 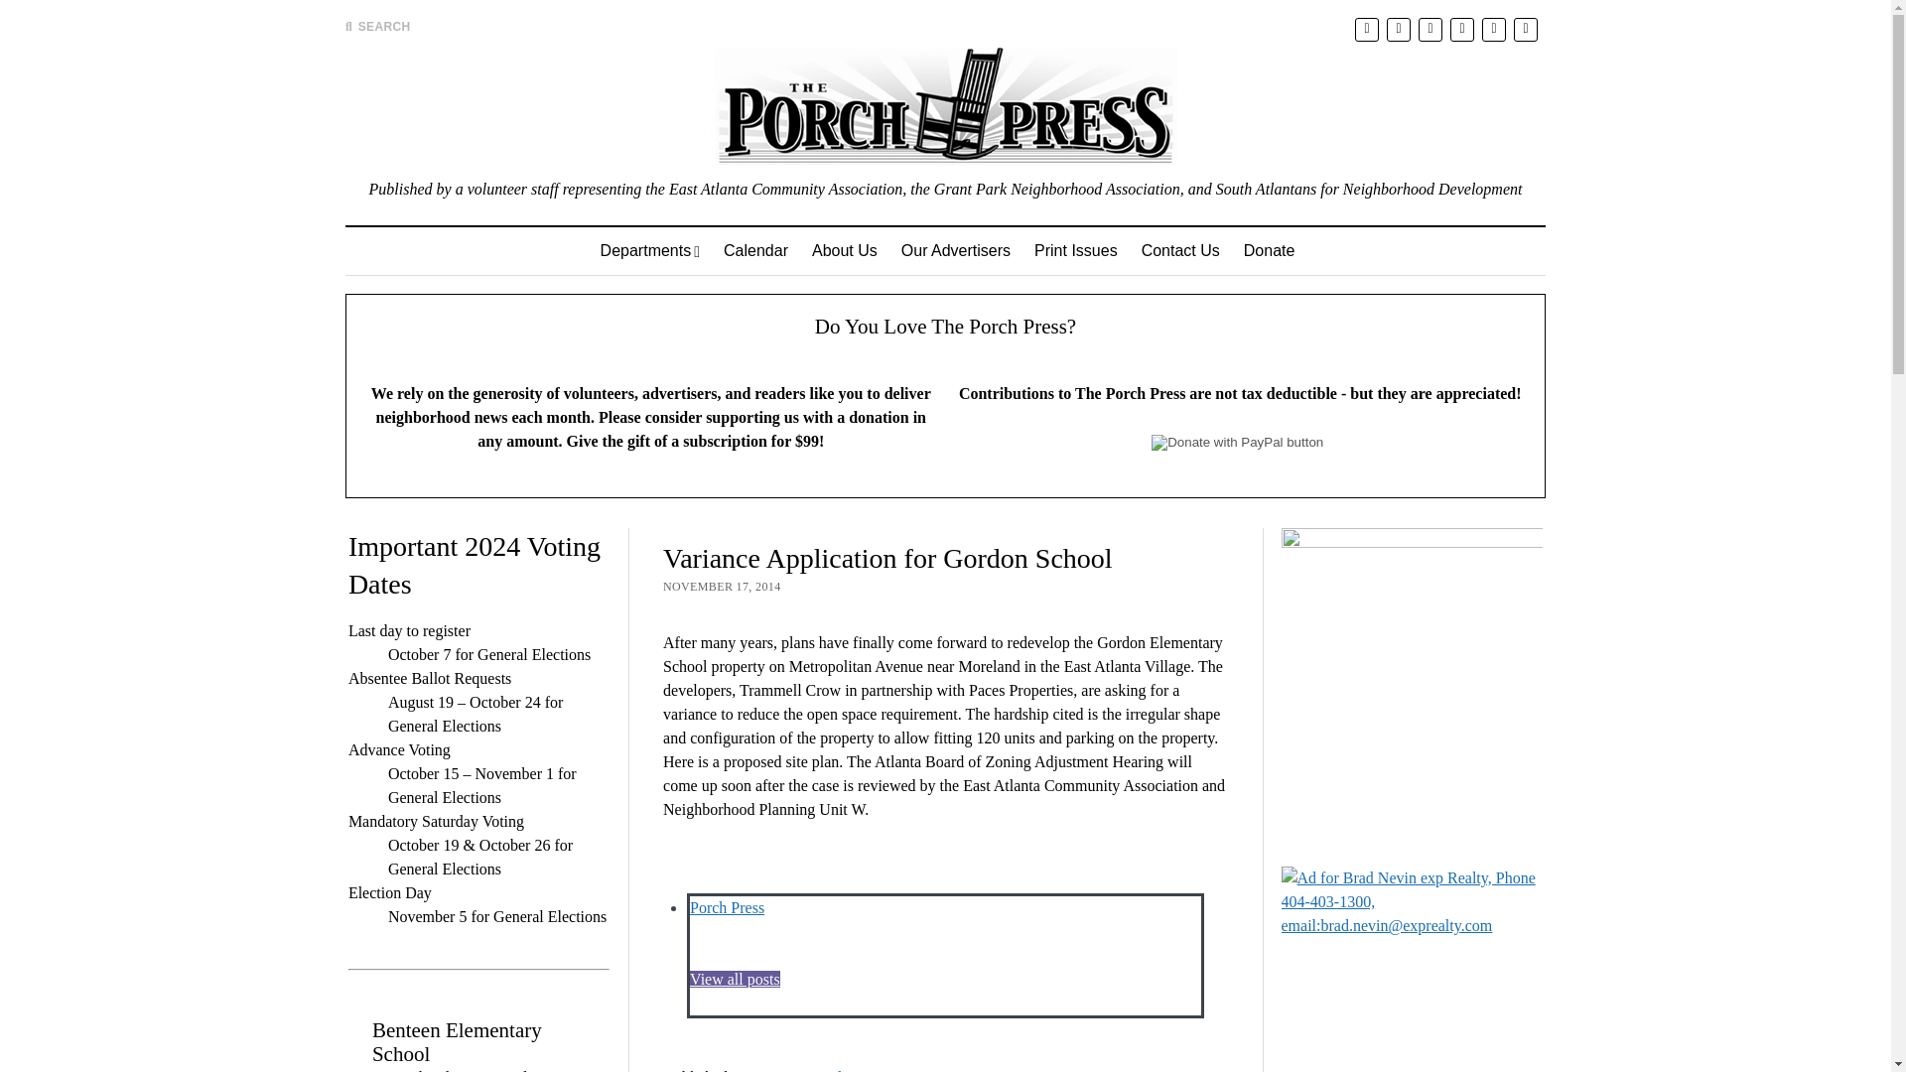 What do you see at coordinates (1237, 443) in the screenshot?
I see `PayPal - The safer, easier way to pay online!` at bounding box center [1237, 443].